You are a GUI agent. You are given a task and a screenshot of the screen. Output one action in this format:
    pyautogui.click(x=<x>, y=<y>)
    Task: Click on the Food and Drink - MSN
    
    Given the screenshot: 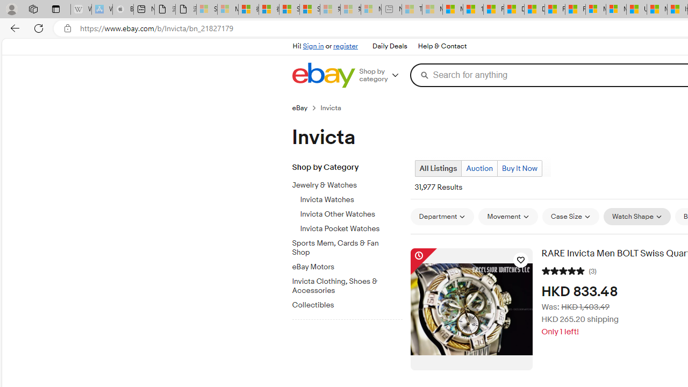 What is the action you would take?
    pyautogui.click(x=493, y=10)
    